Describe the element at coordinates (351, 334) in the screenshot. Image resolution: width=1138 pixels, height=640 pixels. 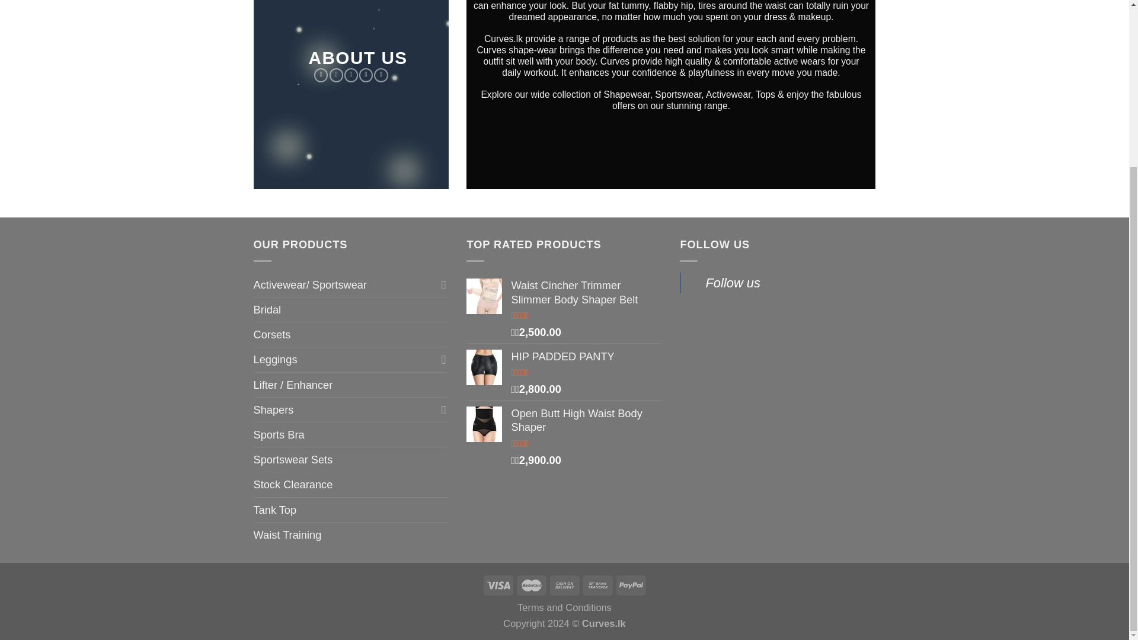
I see `Corsets` at that location.